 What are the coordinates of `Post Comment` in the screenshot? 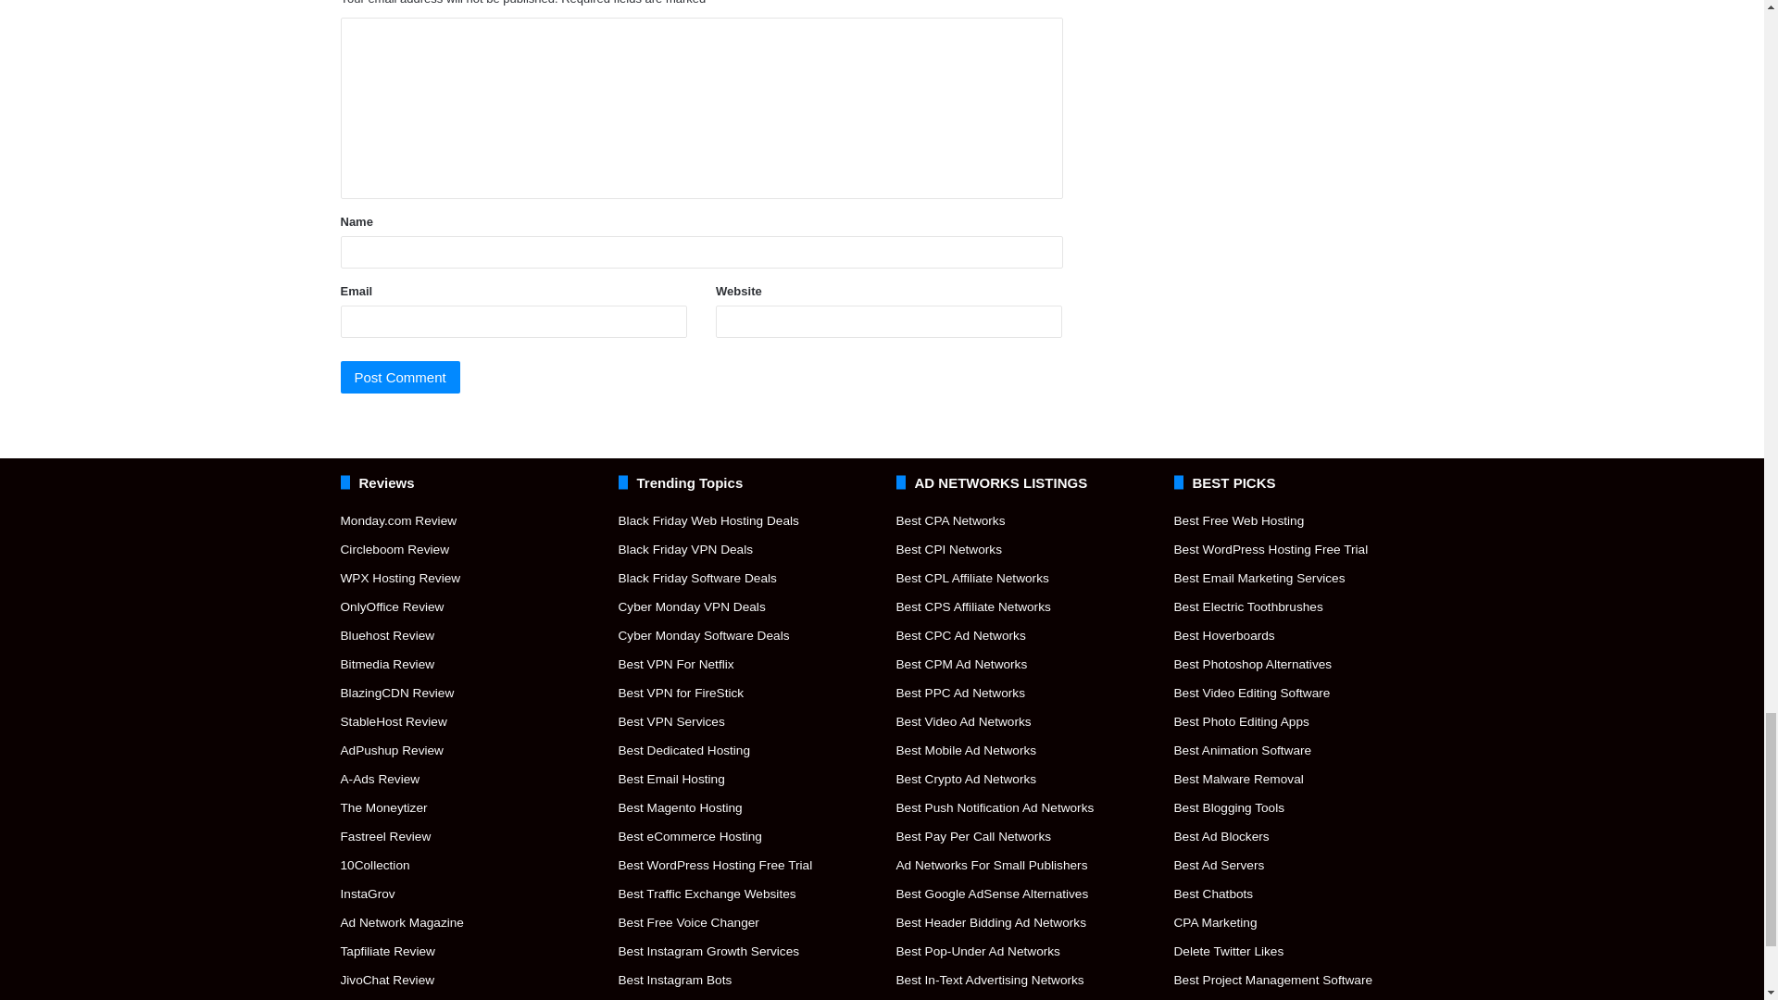 It's located at (400, 377).